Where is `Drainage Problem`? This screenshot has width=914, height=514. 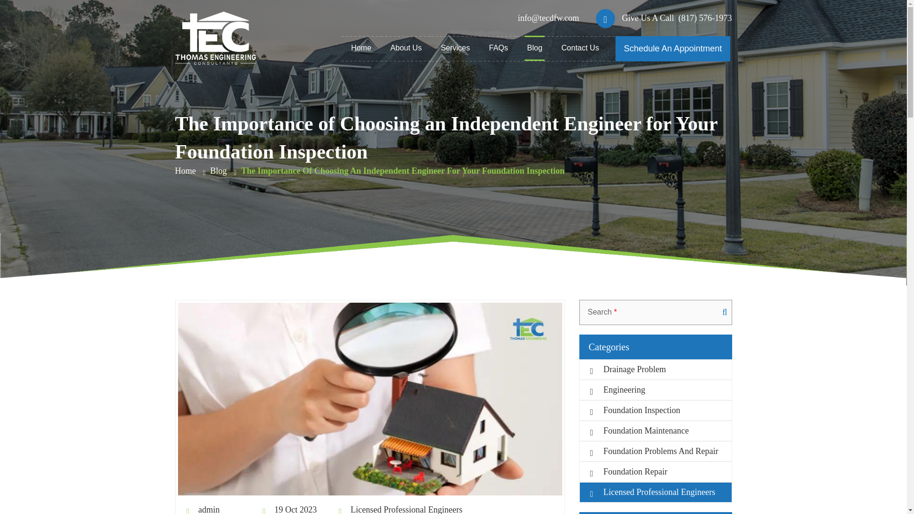
Drainage Problem is located at coordinates (655, 369).